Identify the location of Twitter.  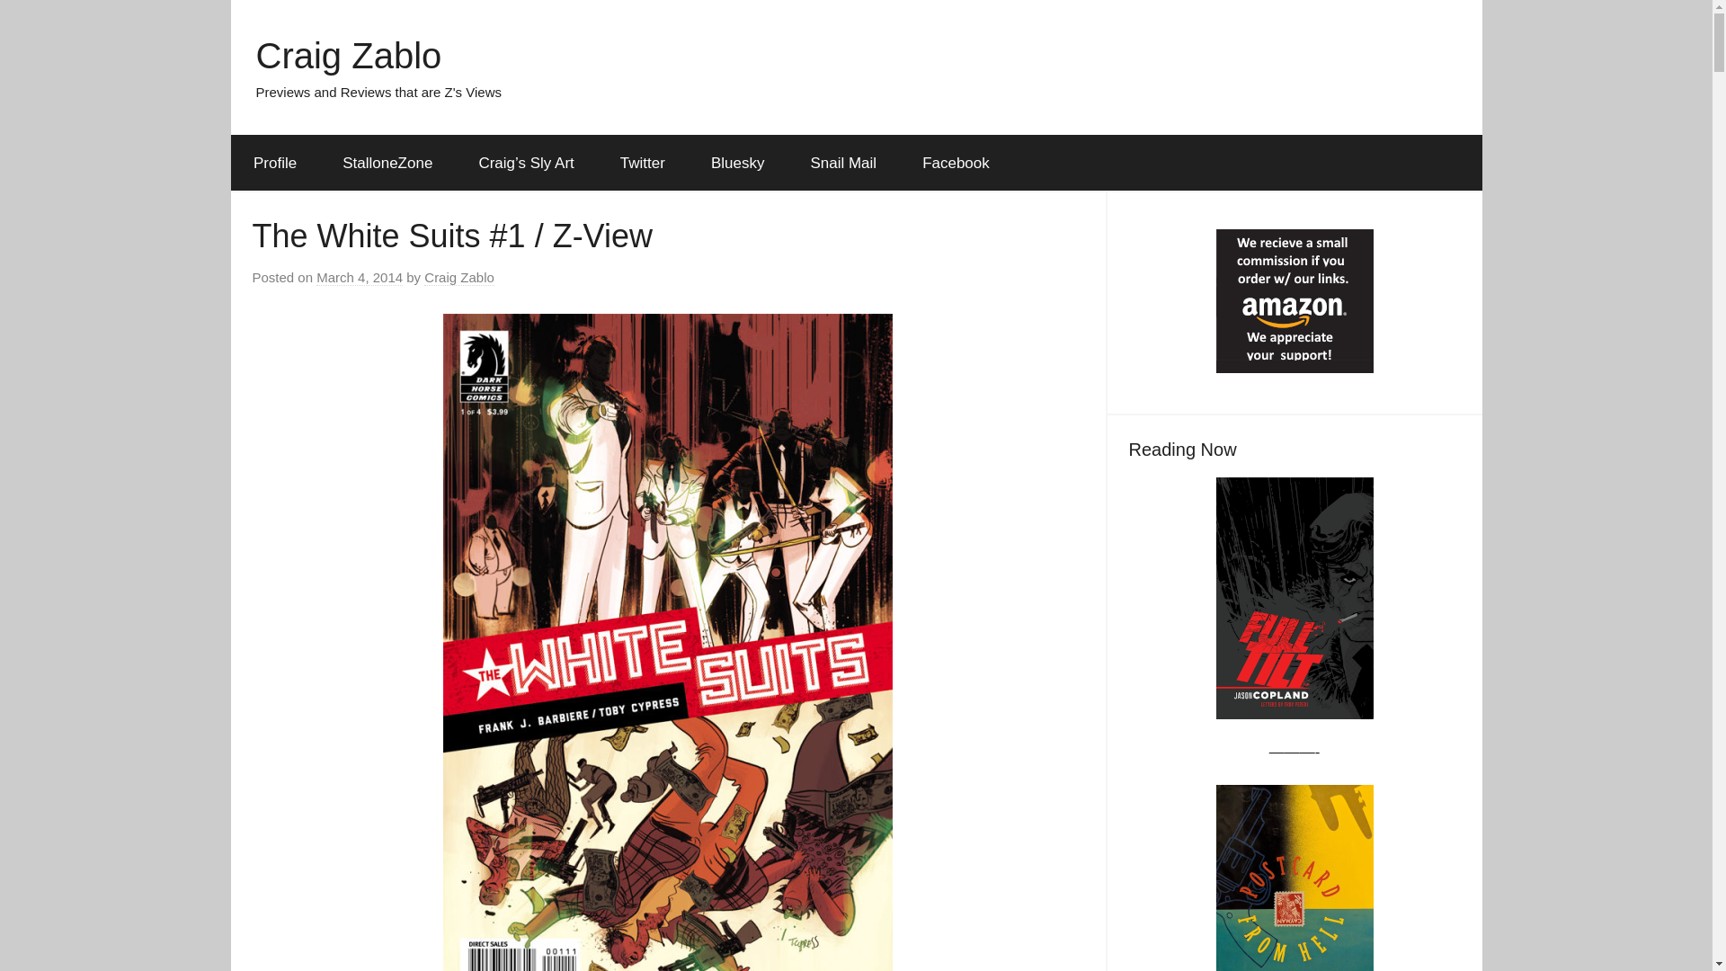
(642, 164).